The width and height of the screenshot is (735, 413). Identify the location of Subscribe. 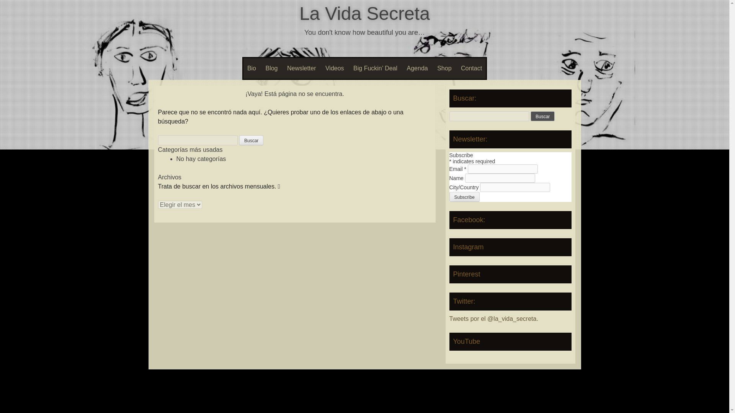
(464, 197).